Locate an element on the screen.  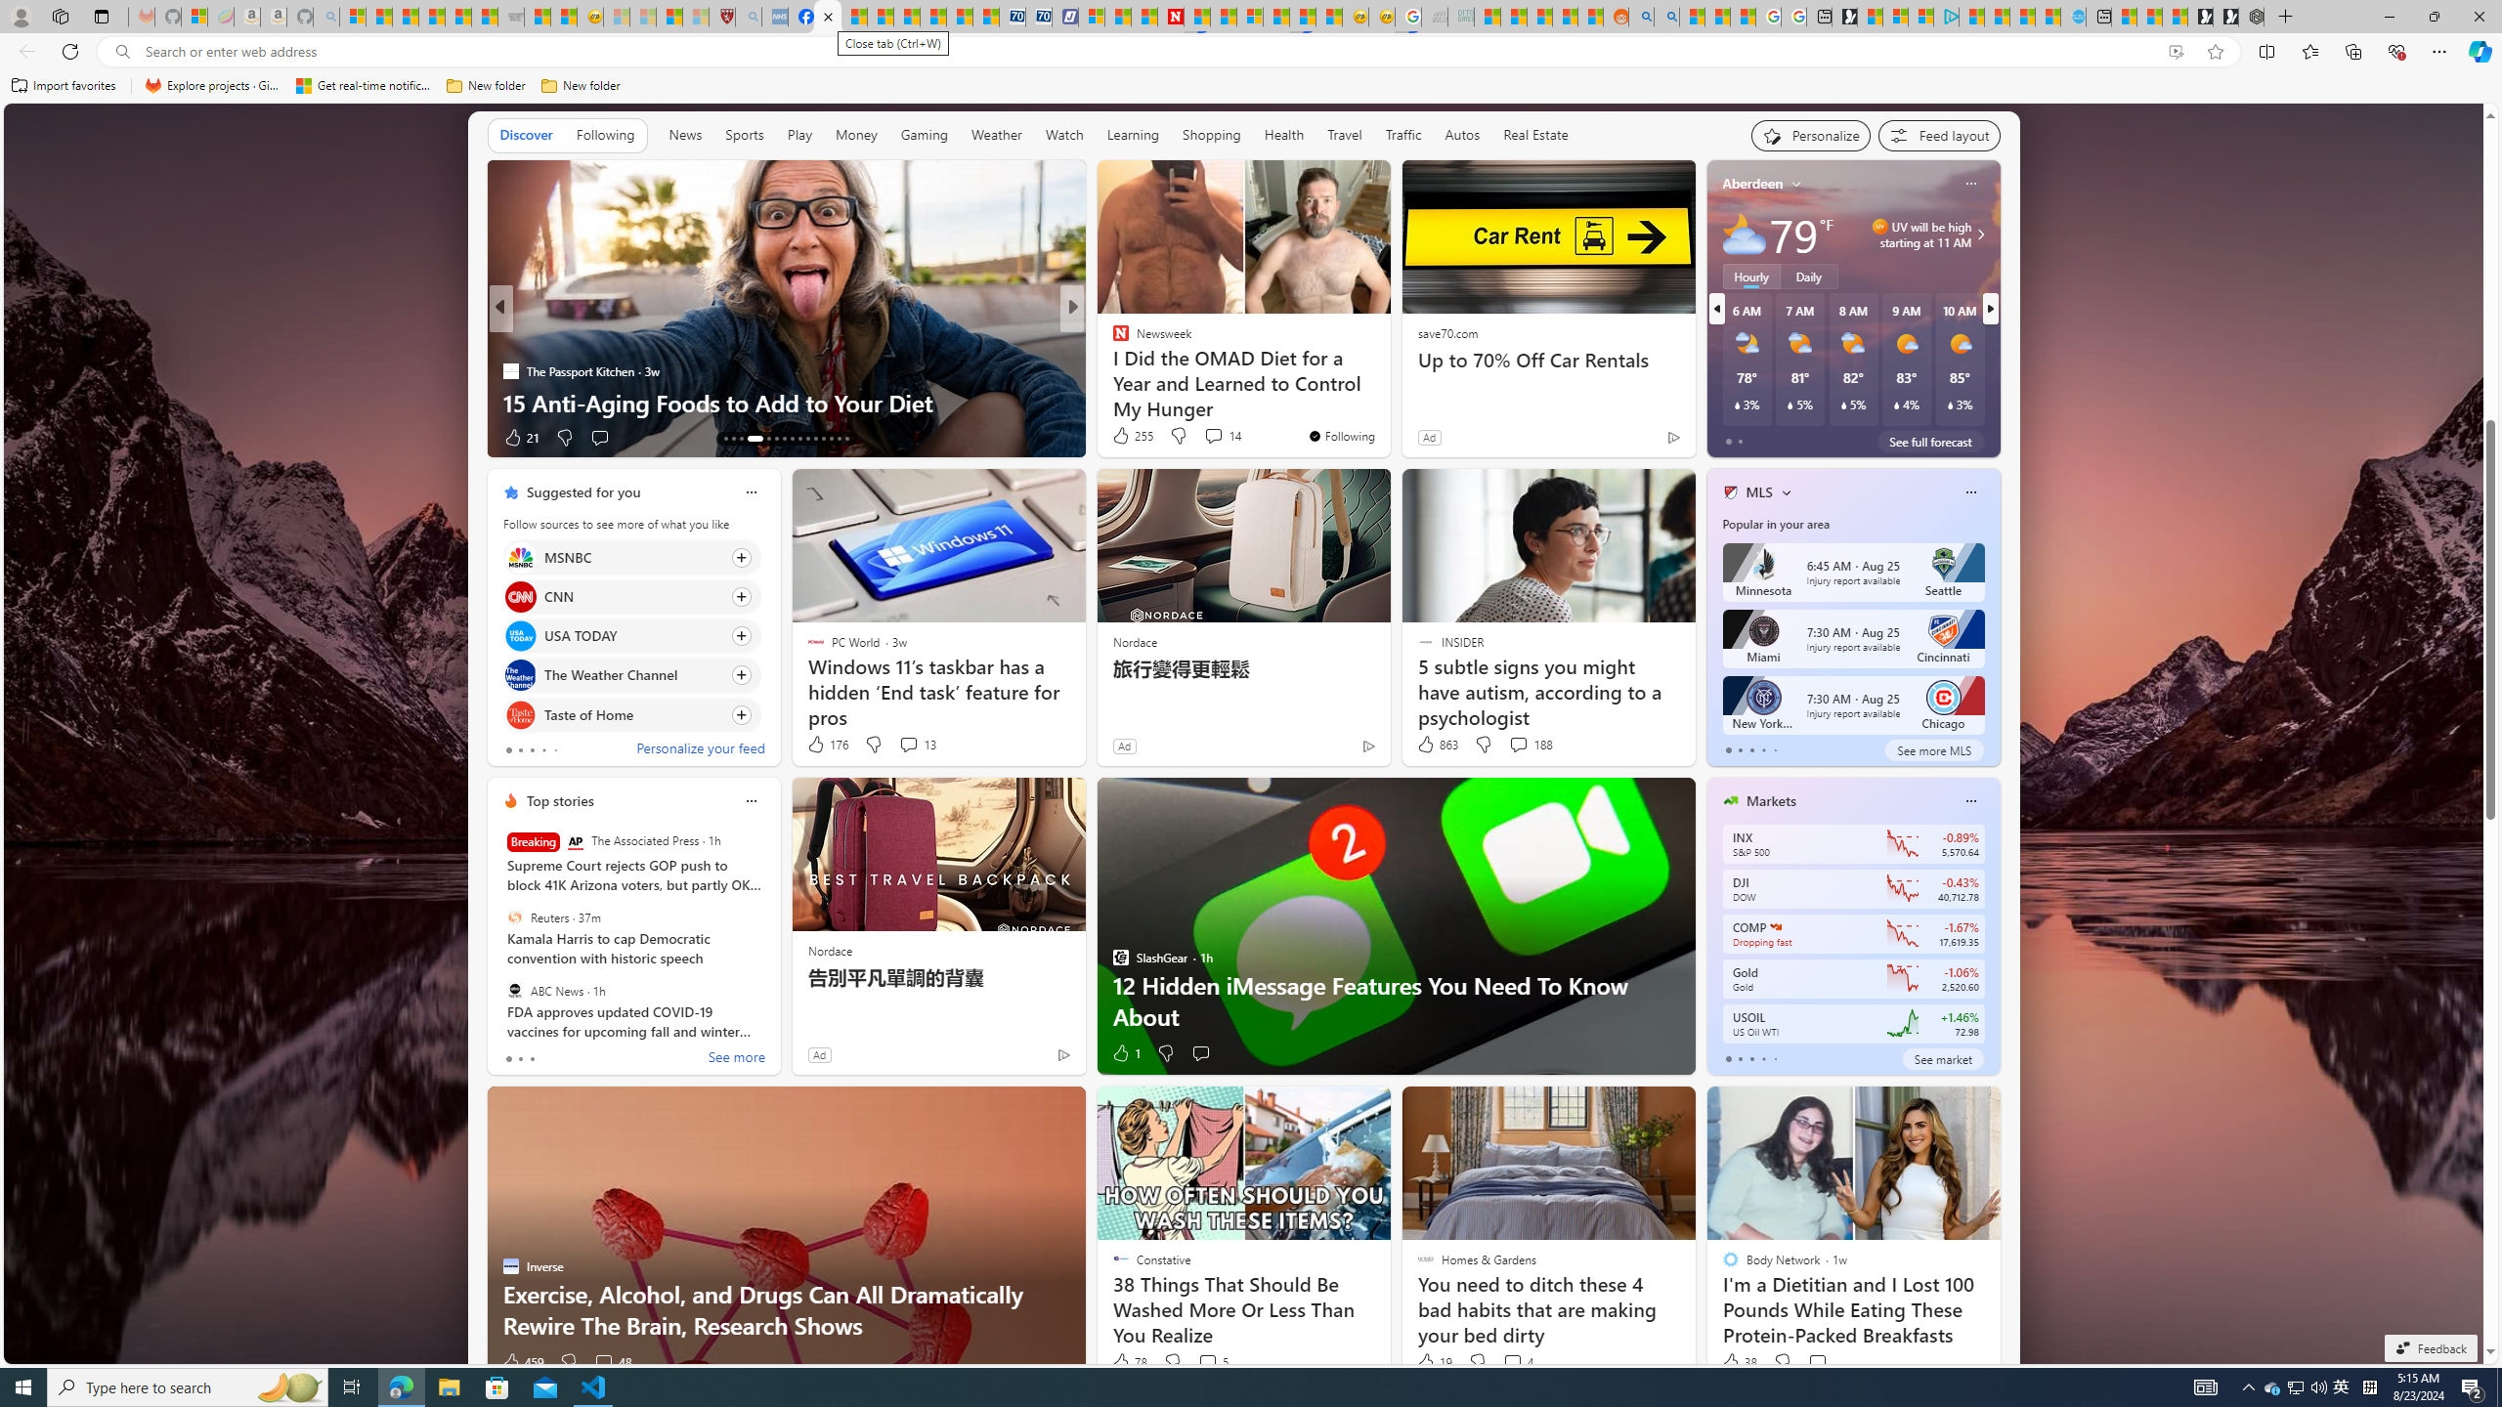
Shopping is located at coordinates (1212, 136).